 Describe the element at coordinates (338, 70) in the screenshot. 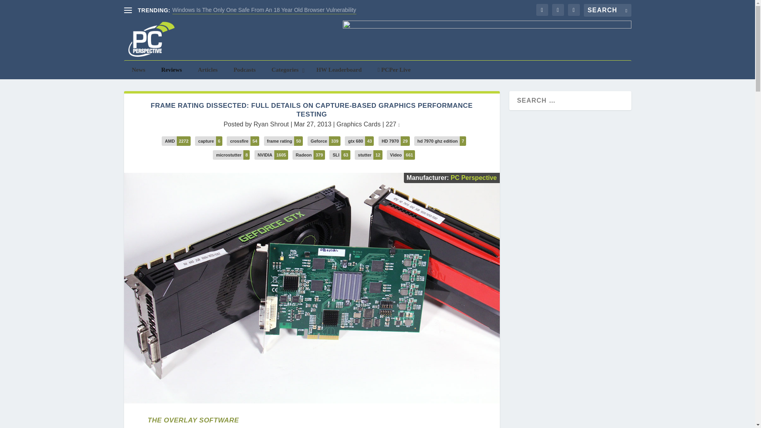

I see `HW Leaderboard` at that location.